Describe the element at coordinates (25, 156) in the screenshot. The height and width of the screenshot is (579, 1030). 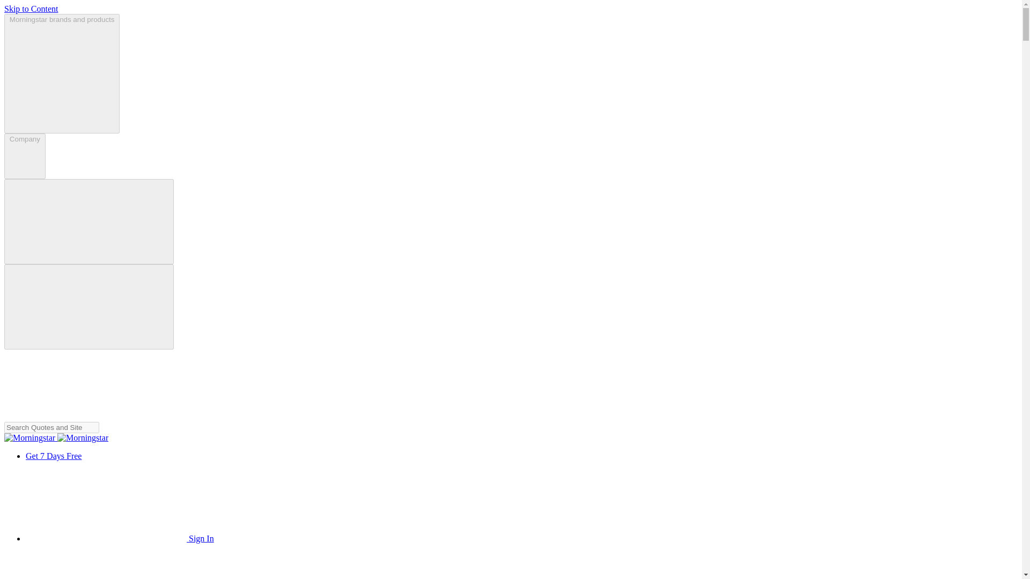
I see `Company` at that location.